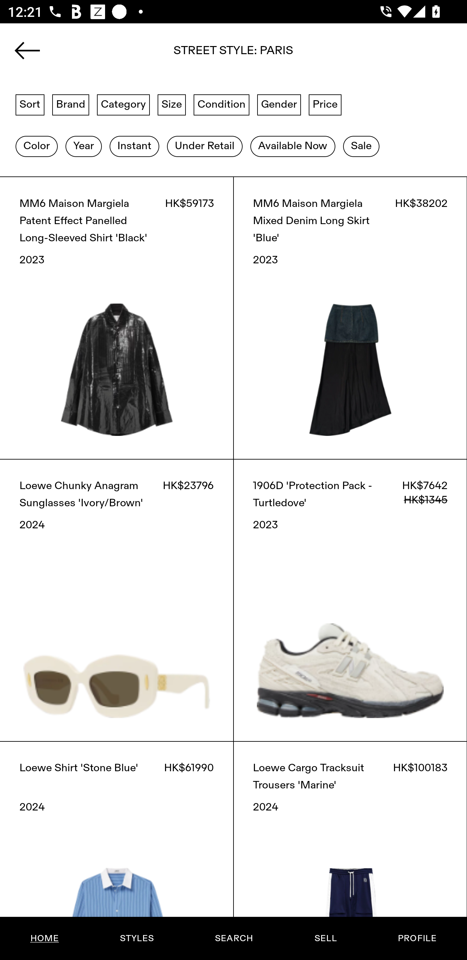  Describe the element at coordinates (30, 104) in the screenshot. I see `Sort` at that location.